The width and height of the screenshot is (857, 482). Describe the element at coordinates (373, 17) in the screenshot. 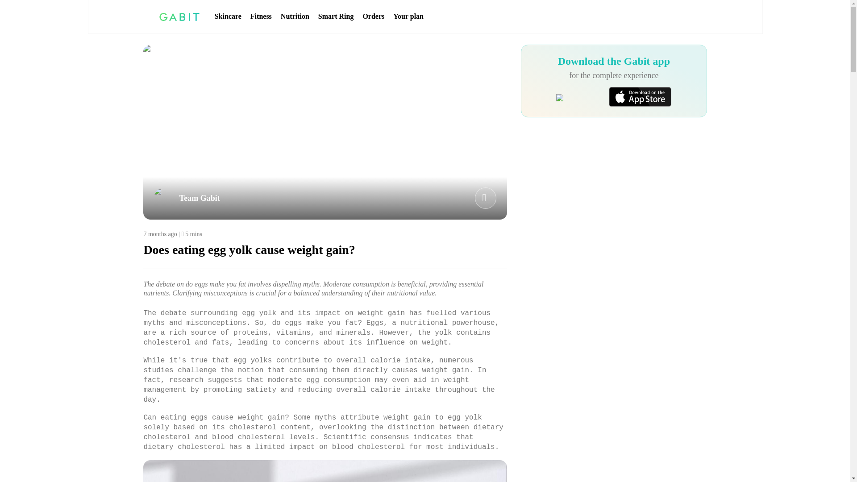

I see `Orders` at that location.